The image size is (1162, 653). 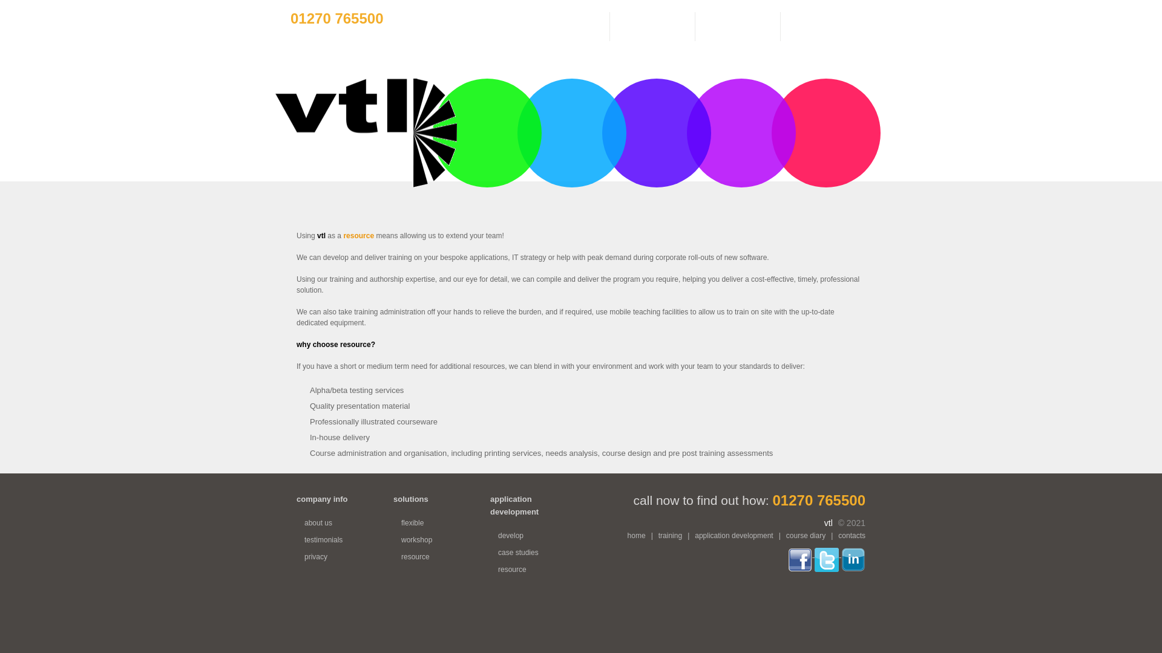 I want to click on about us, so click(x=318, y=522).